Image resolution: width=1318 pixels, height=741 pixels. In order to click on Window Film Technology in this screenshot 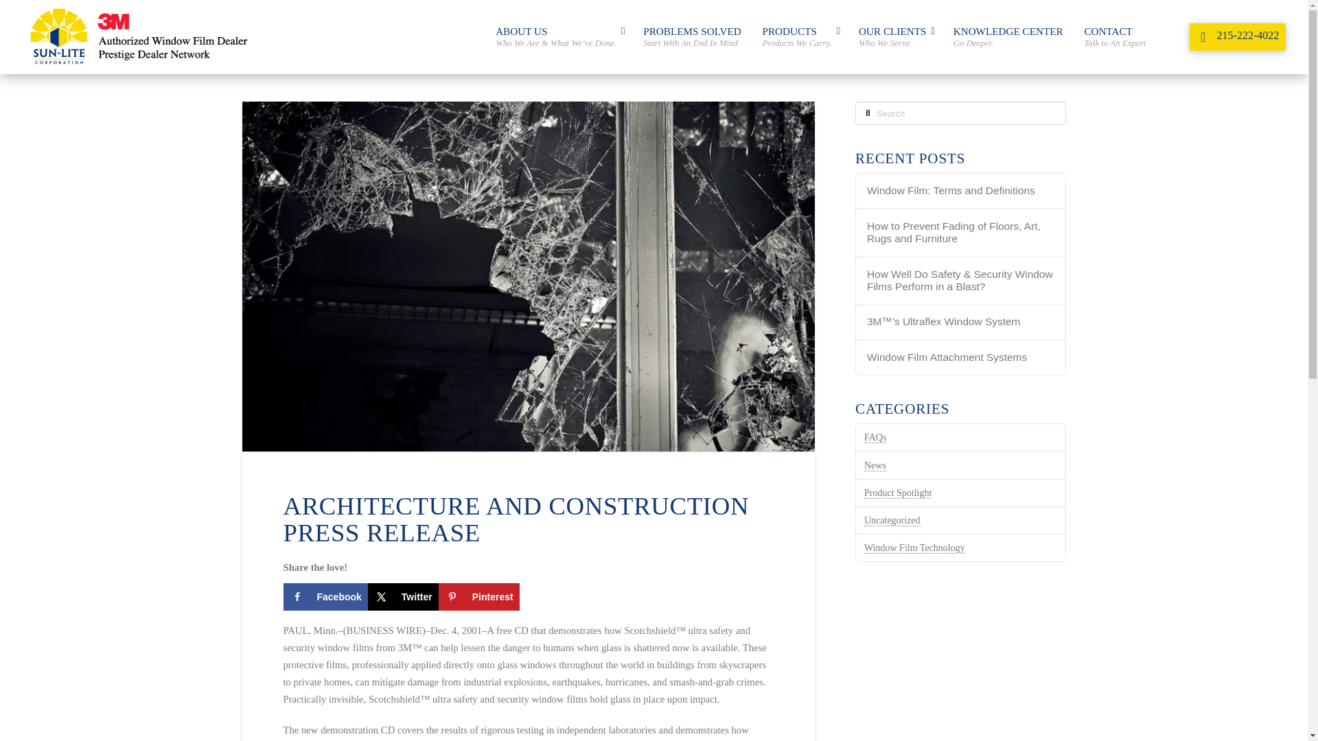, I will do `click(961, 191)`.